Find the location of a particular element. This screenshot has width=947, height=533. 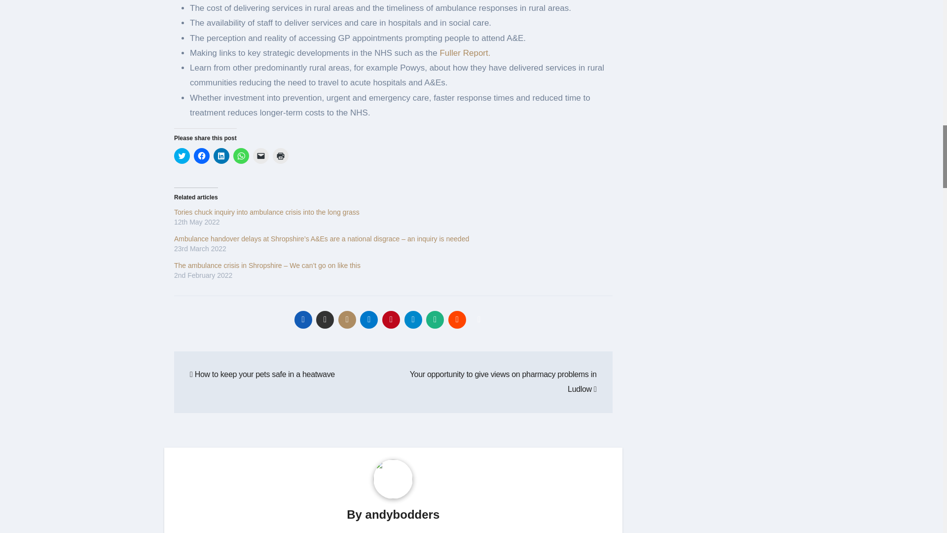

Click to share on LinkedIn is located at coordinates (221, 156).